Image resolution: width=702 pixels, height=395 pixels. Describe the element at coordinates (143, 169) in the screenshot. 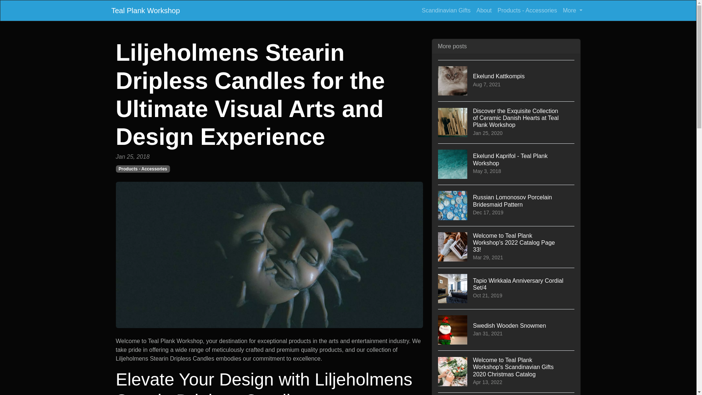

I see `Products - Accessories` at that location.